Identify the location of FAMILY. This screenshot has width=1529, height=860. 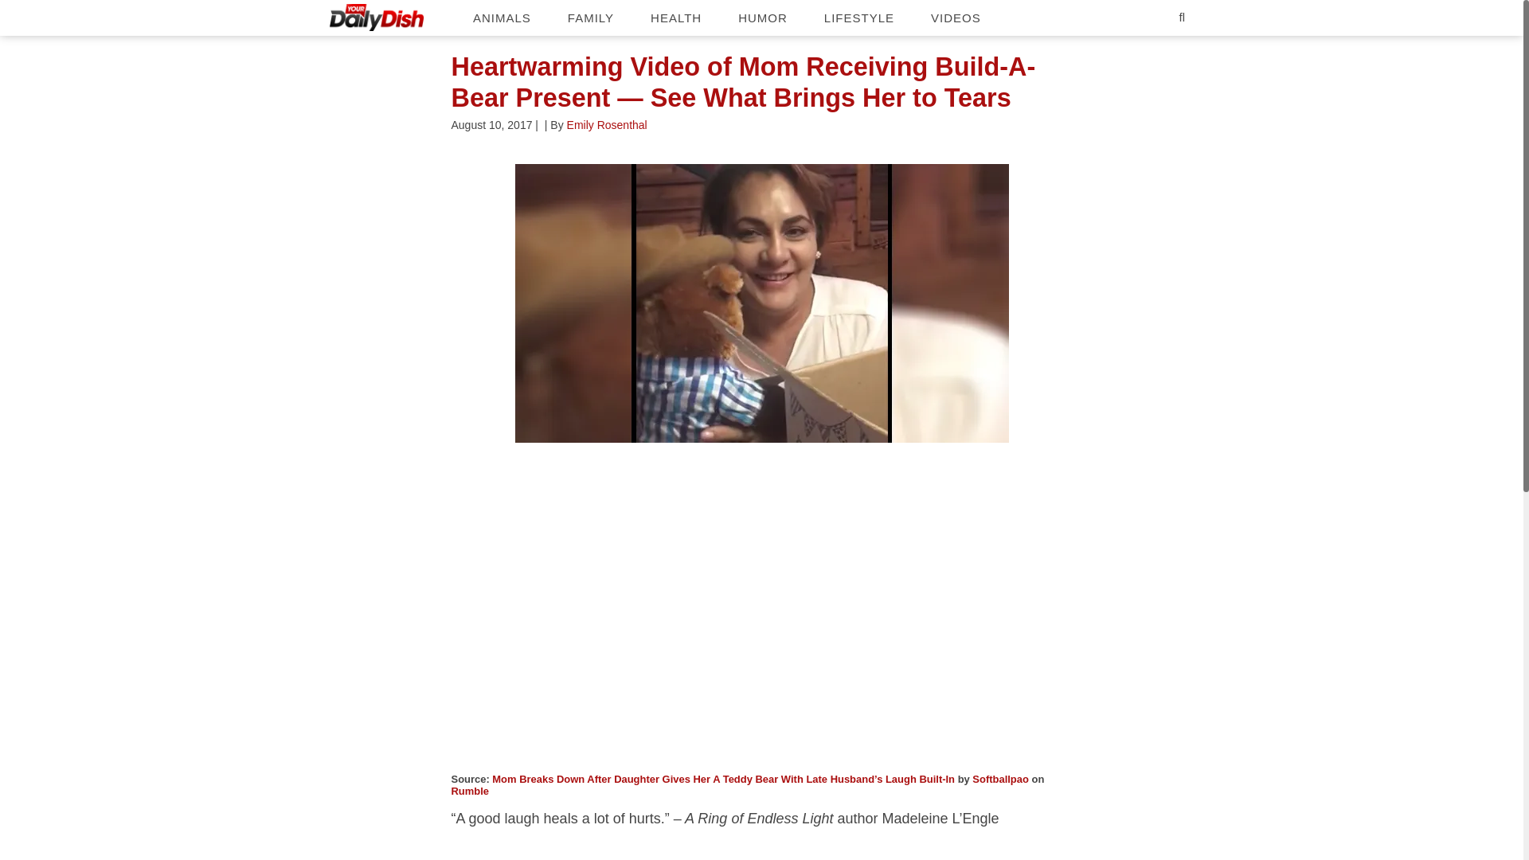
(591, 18).